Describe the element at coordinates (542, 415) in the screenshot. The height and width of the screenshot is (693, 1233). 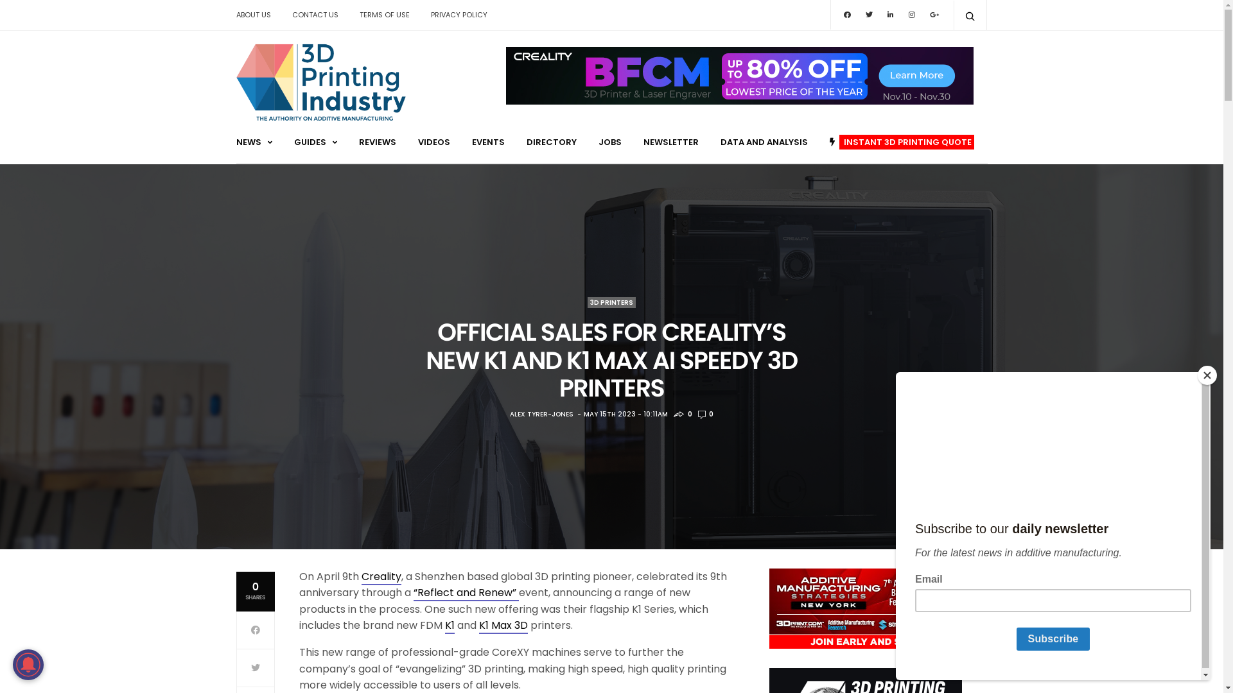
I see `ALEX TYRER-JONES` at that location.